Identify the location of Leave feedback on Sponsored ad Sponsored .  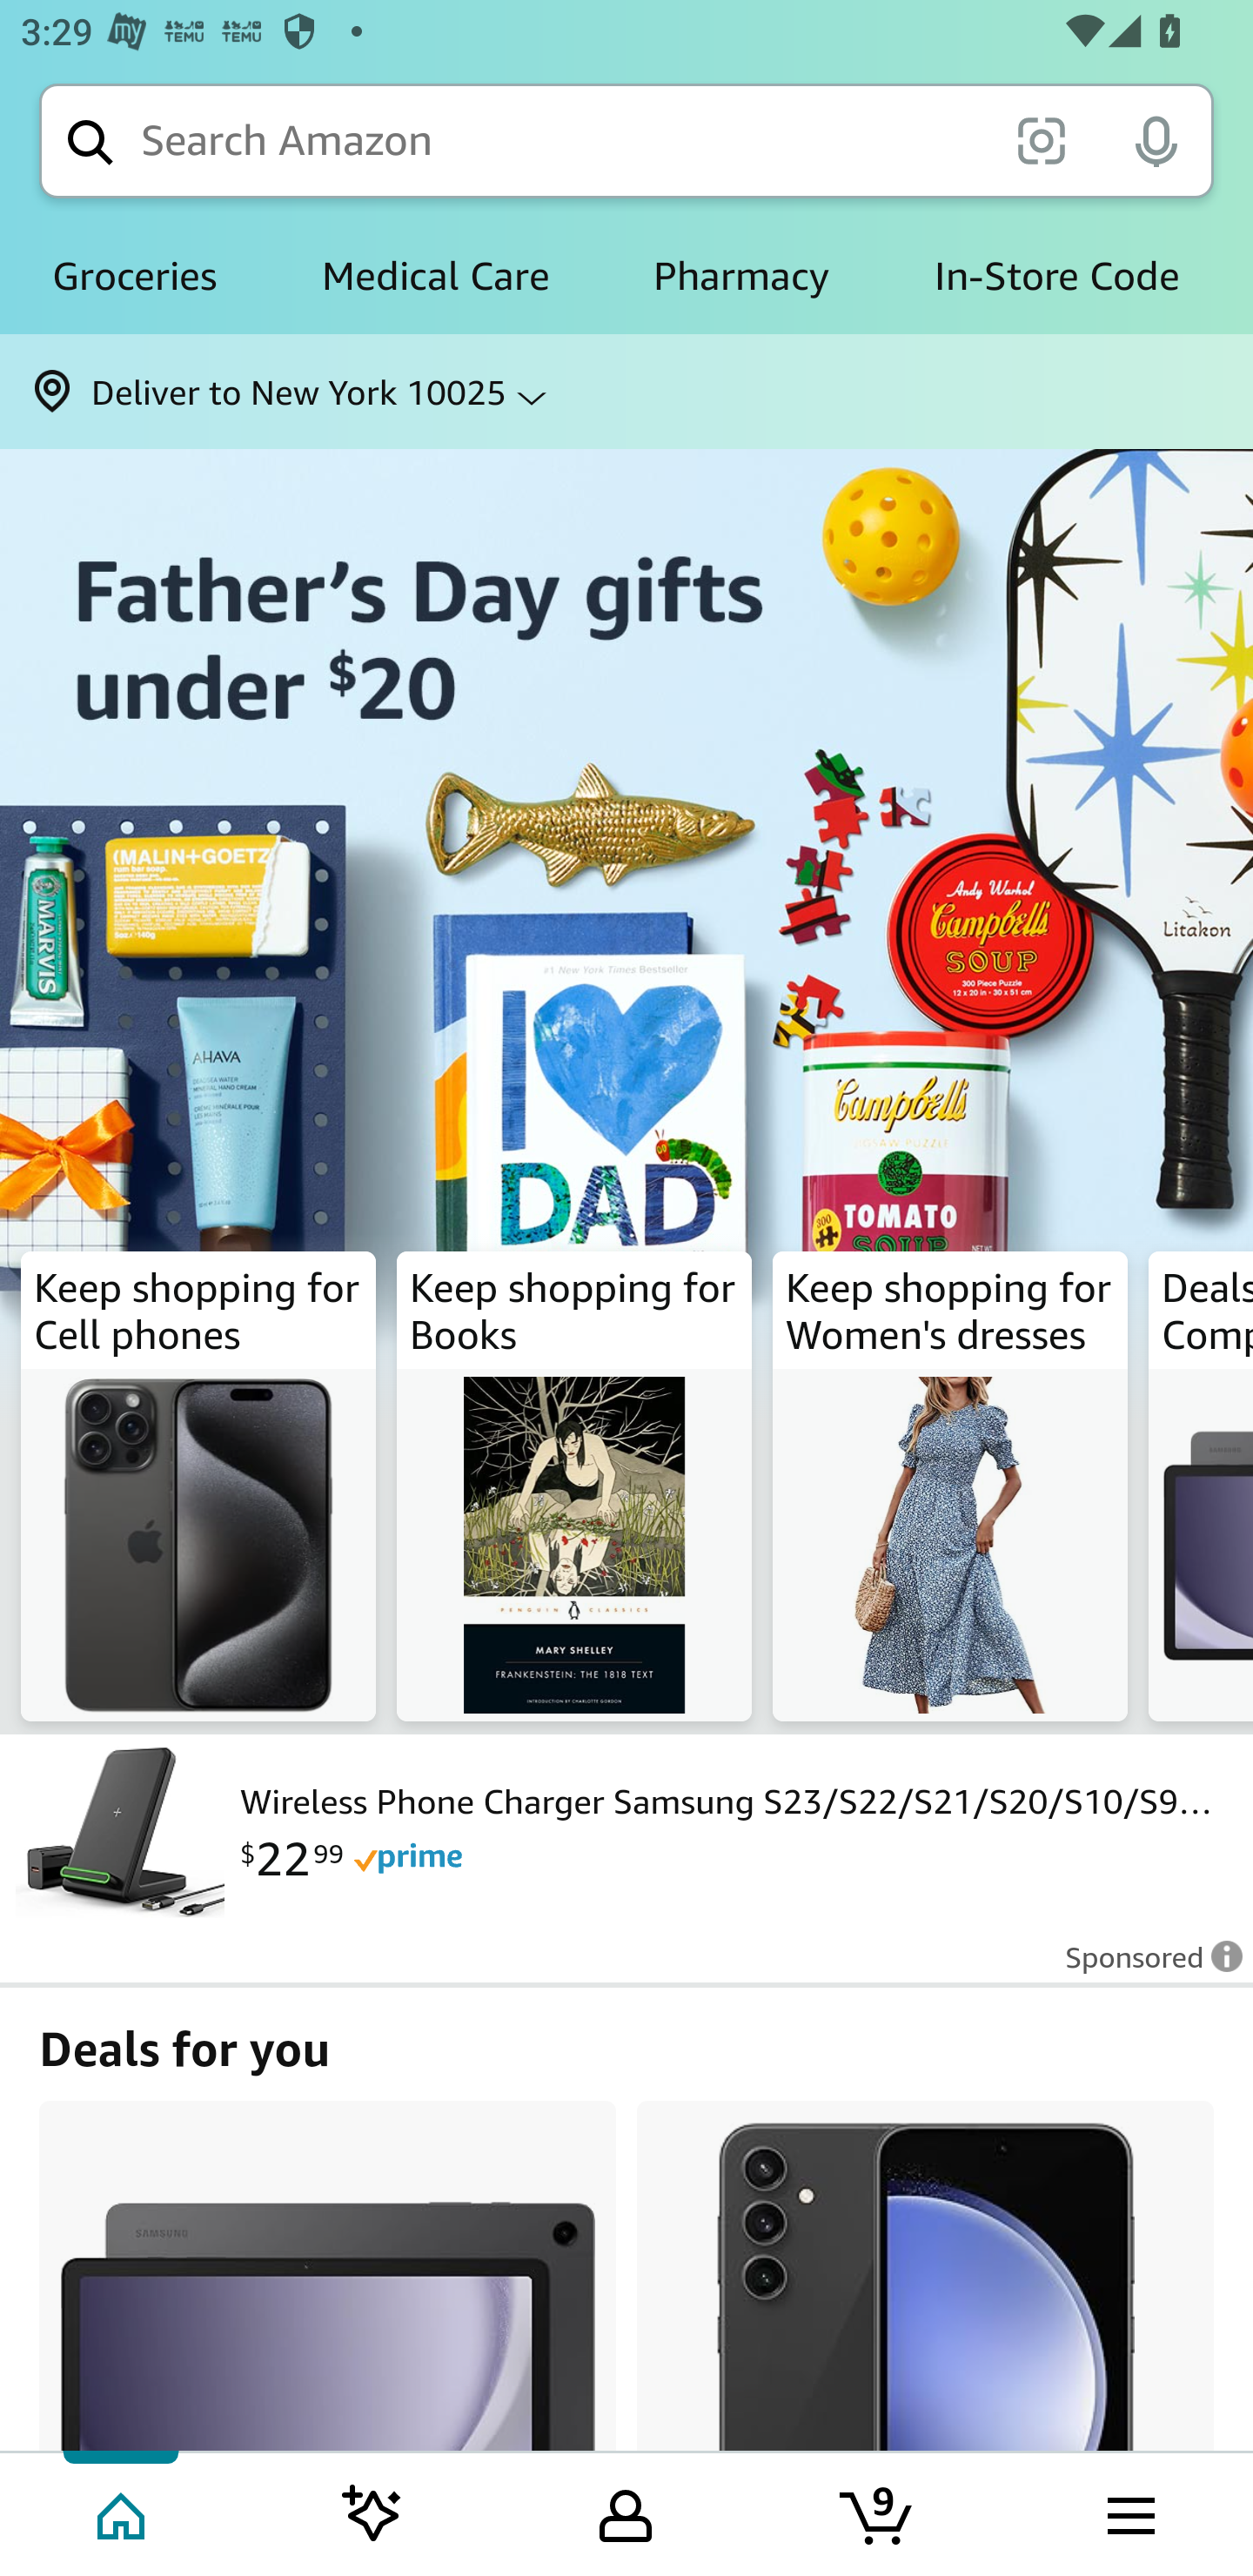
(1144, 1967).